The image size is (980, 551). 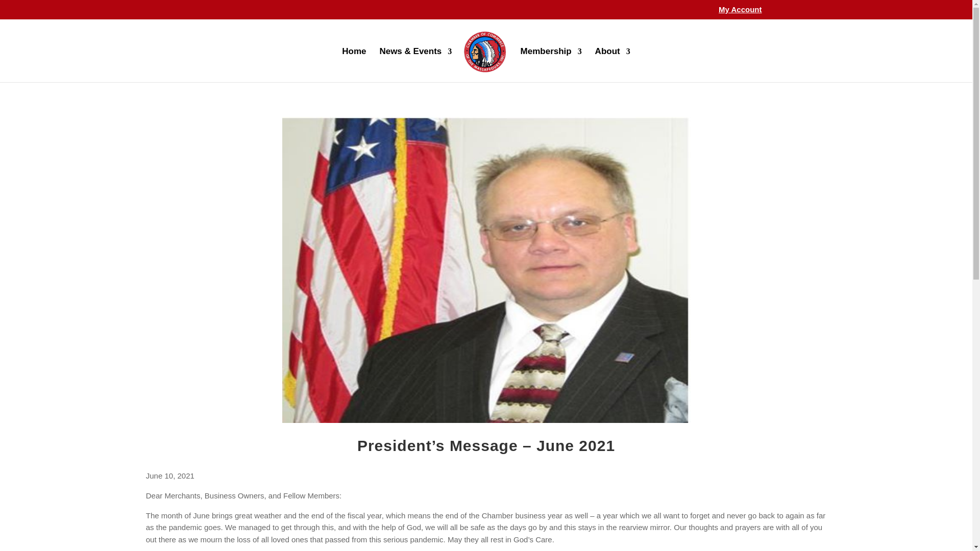 I want to click on My Account, so click(x=740, y=12).